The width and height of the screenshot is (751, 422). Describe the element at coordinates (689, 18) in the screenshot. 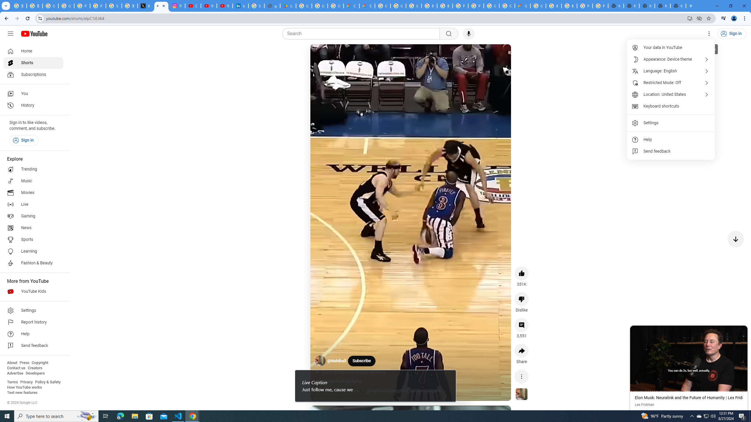

I see `Install YouTube` at that location.